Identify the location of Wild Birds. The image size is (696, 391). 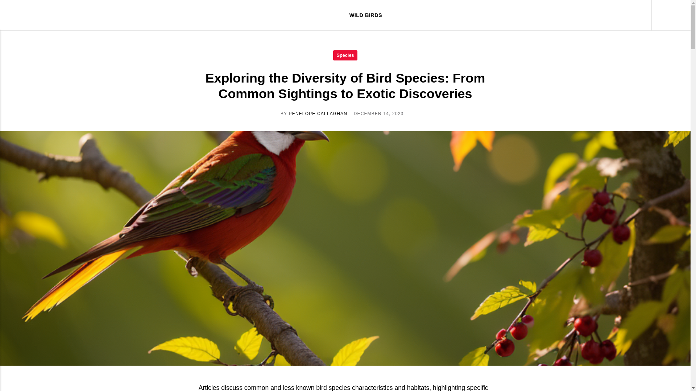
(45, 15).